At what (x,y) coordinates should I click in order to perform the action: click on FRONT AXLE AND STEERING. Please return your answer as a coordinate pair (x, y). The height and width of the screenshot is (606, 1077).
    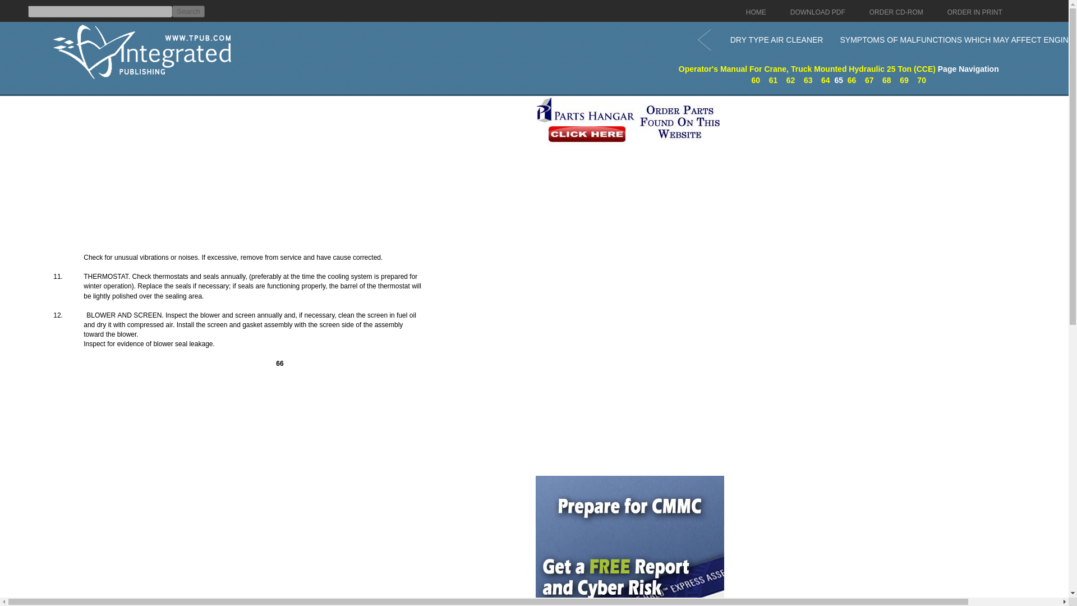
    Looking at the image, I should click on (756, 80).